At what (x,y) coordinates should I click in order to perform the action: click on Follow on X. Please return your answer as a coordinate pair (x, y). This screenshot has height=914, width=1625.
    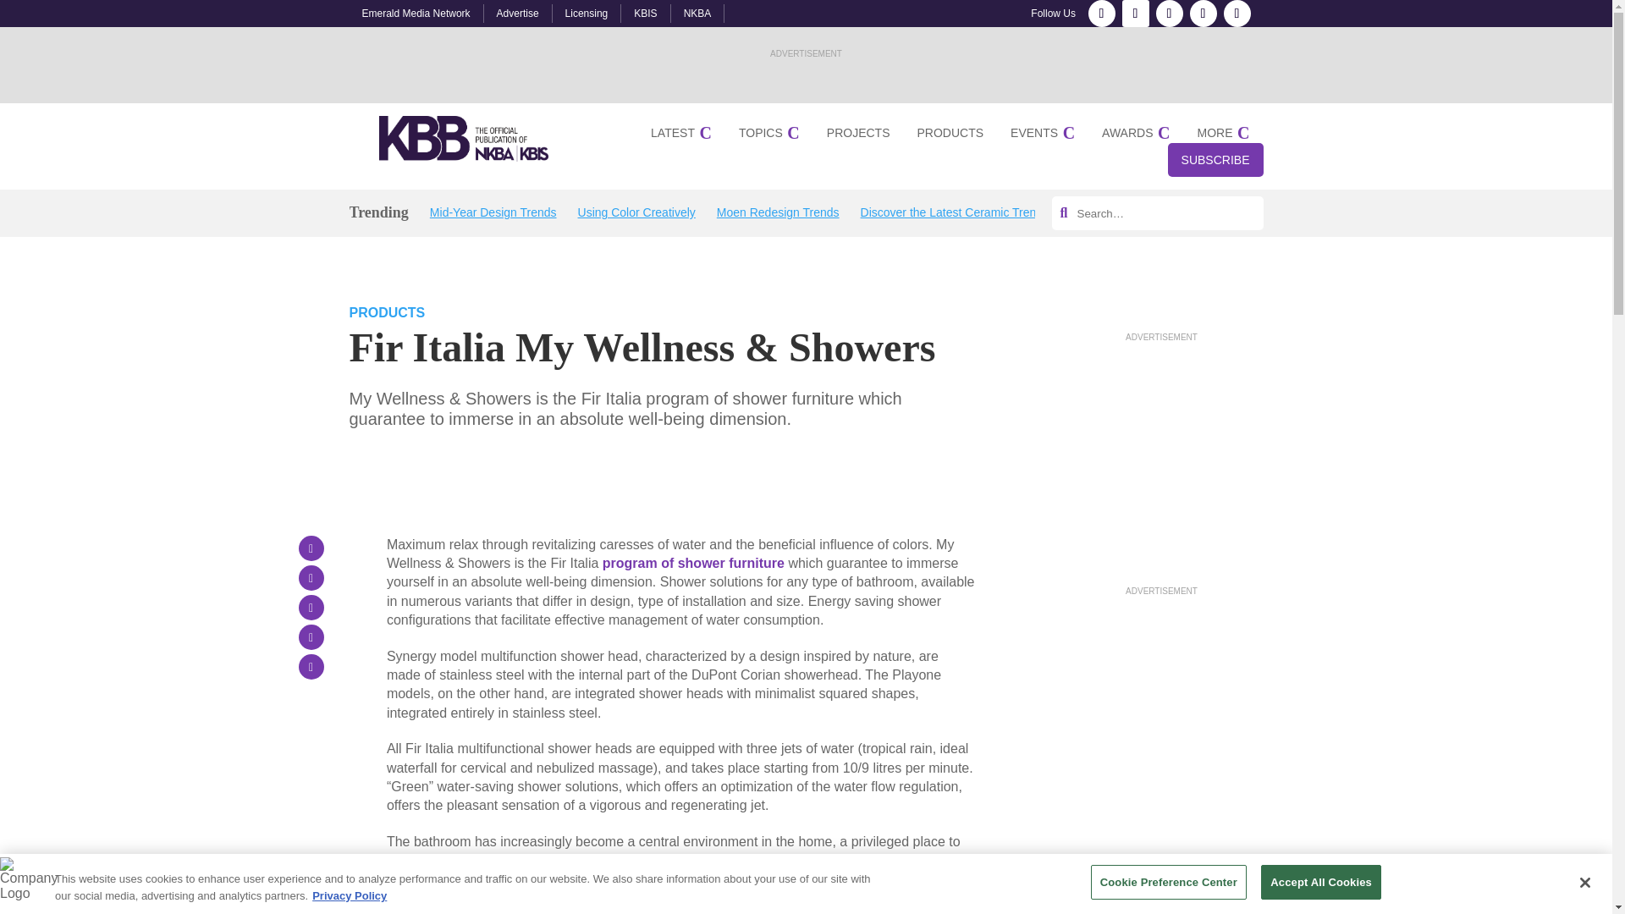
    Looking at the image, I should click on (1204, 14).